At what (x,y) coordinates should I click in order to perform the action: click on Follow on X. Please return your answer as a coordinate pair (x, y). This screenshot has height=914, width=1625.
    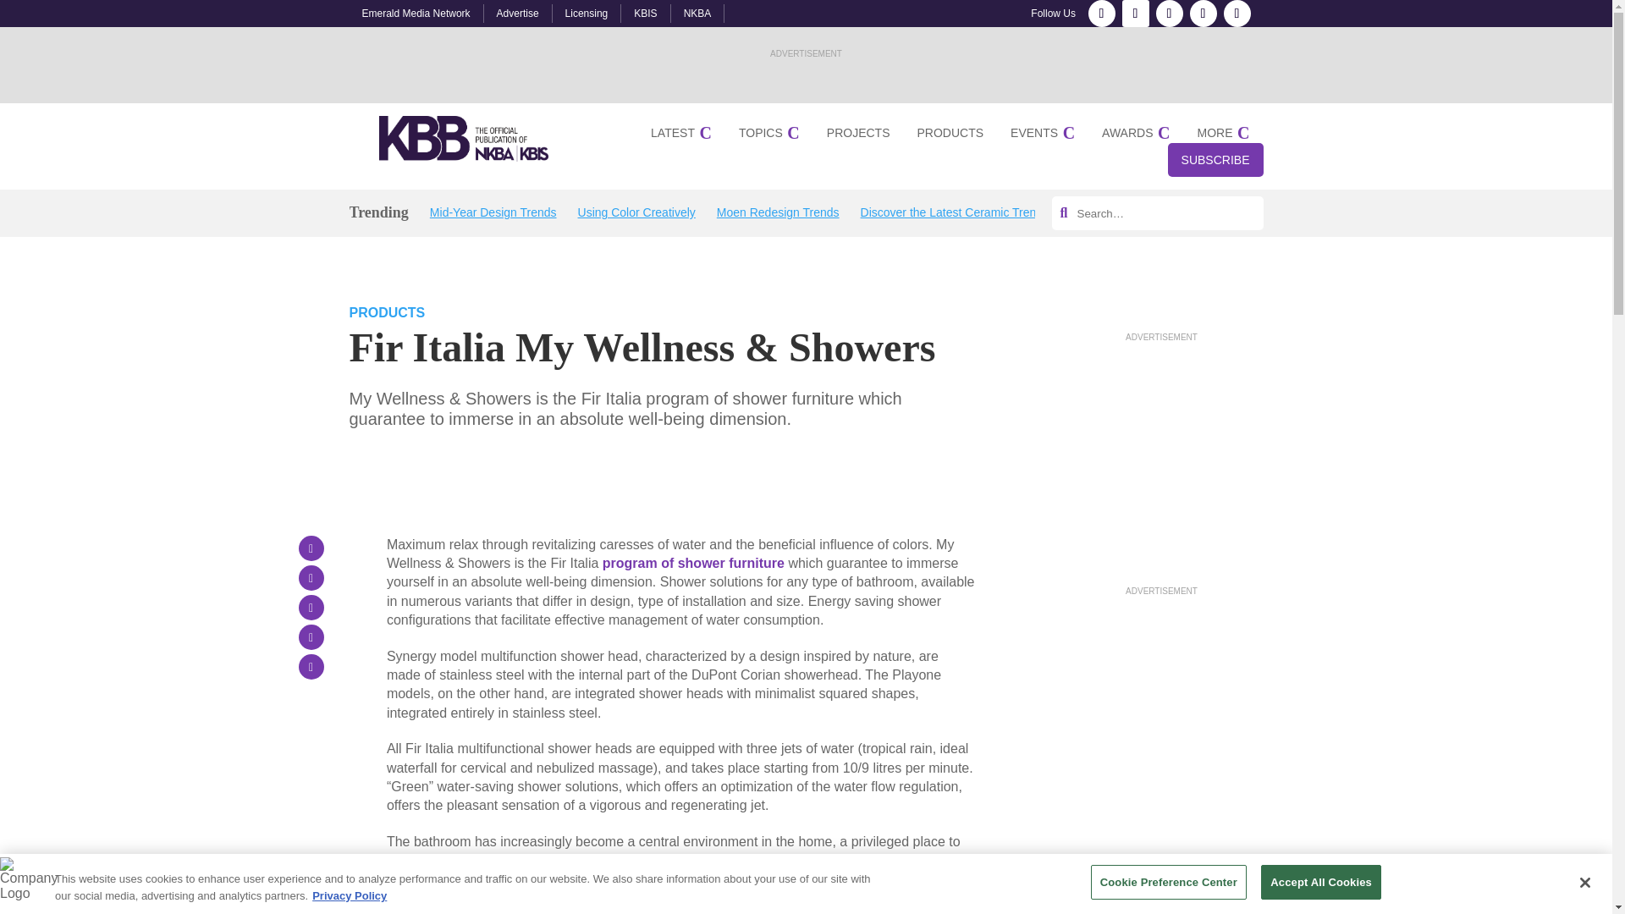
    Looking at the image, I should click on (1204, 14).